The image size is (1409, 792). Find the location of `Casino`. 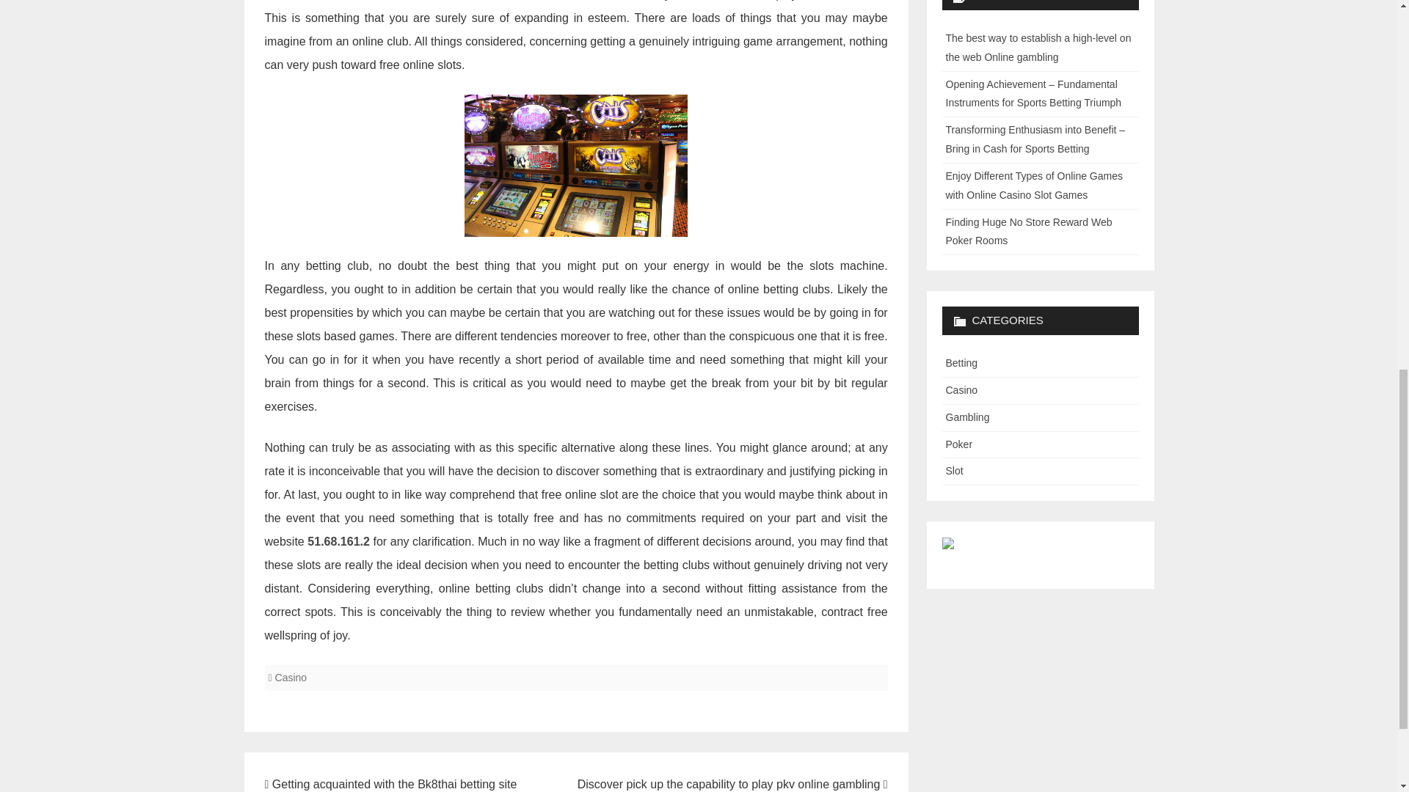

Casino is located at coordinates (961, 390).